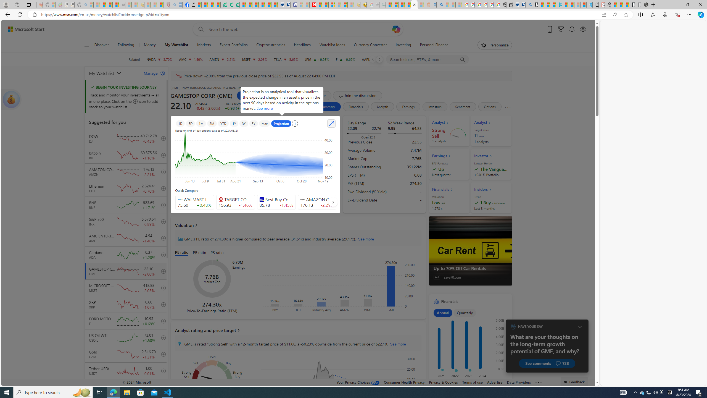  I want to click on Money, so click(149, 45).